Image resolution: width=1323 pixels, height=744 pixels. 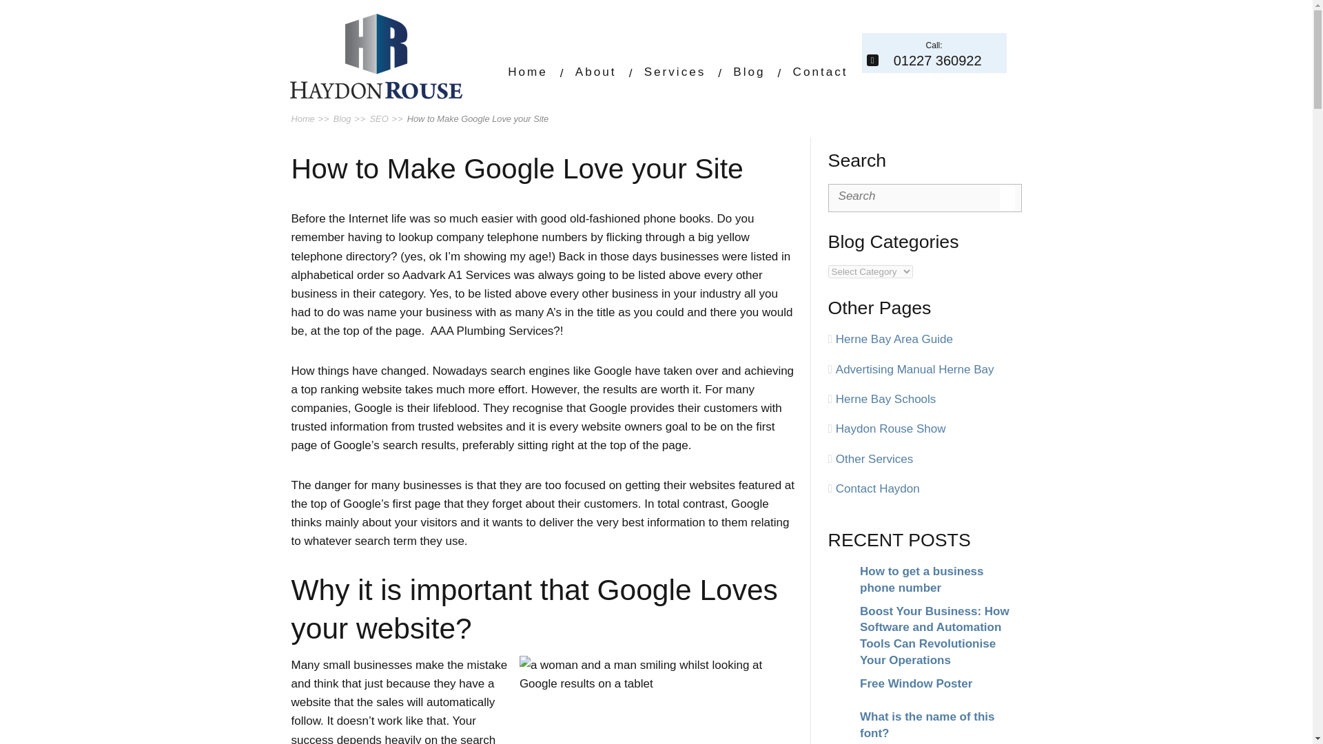 I want to click on Contact, so click(x=528, y=72).